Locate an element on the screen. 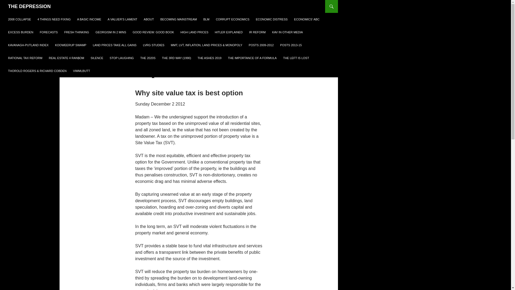 The image size is (515, 290). 4 THINGS NEED FIXING is located at coordinates (54, 19).